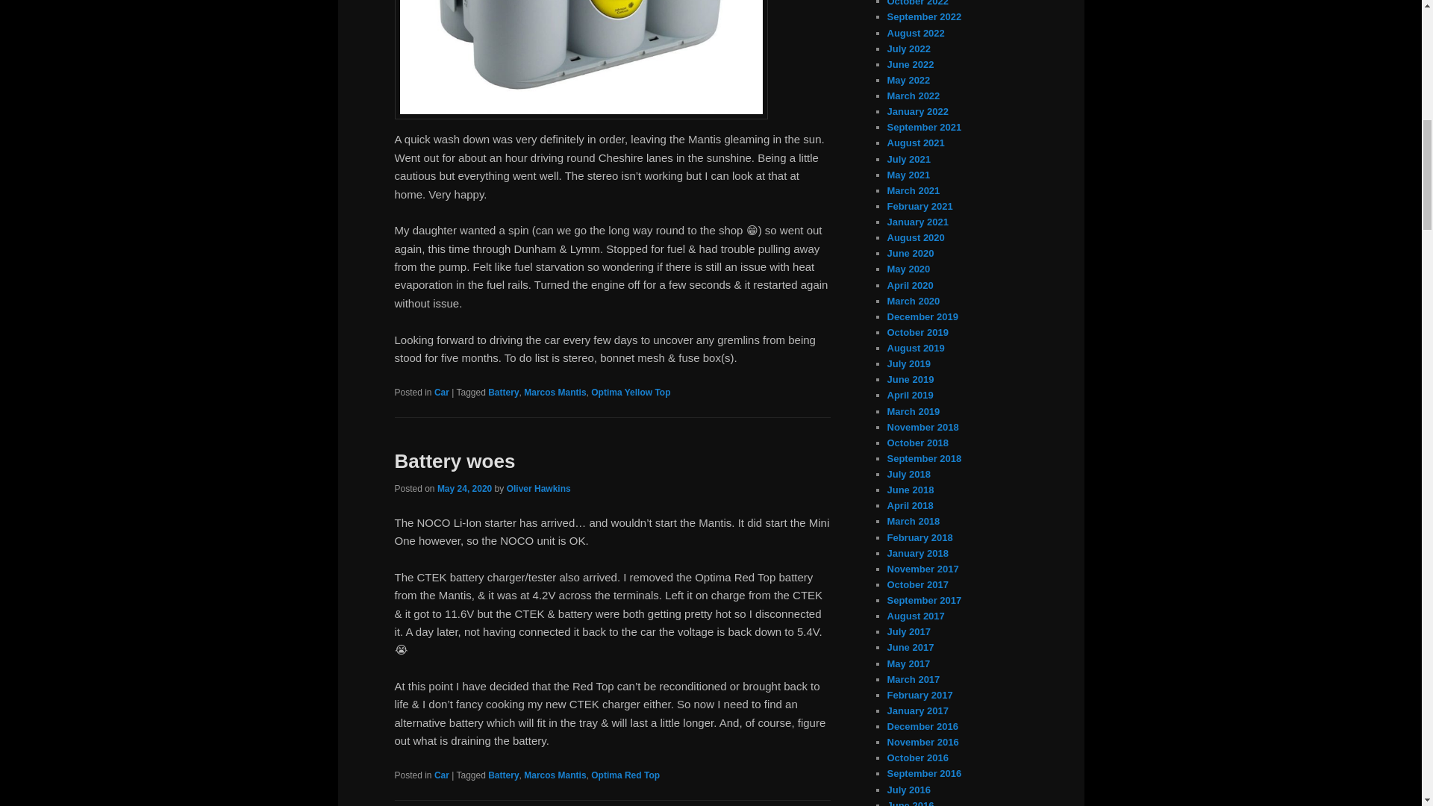 The height and width of the screenshot is (806, 1433). I want to click on Marcos Mantis, so click(555, 393).